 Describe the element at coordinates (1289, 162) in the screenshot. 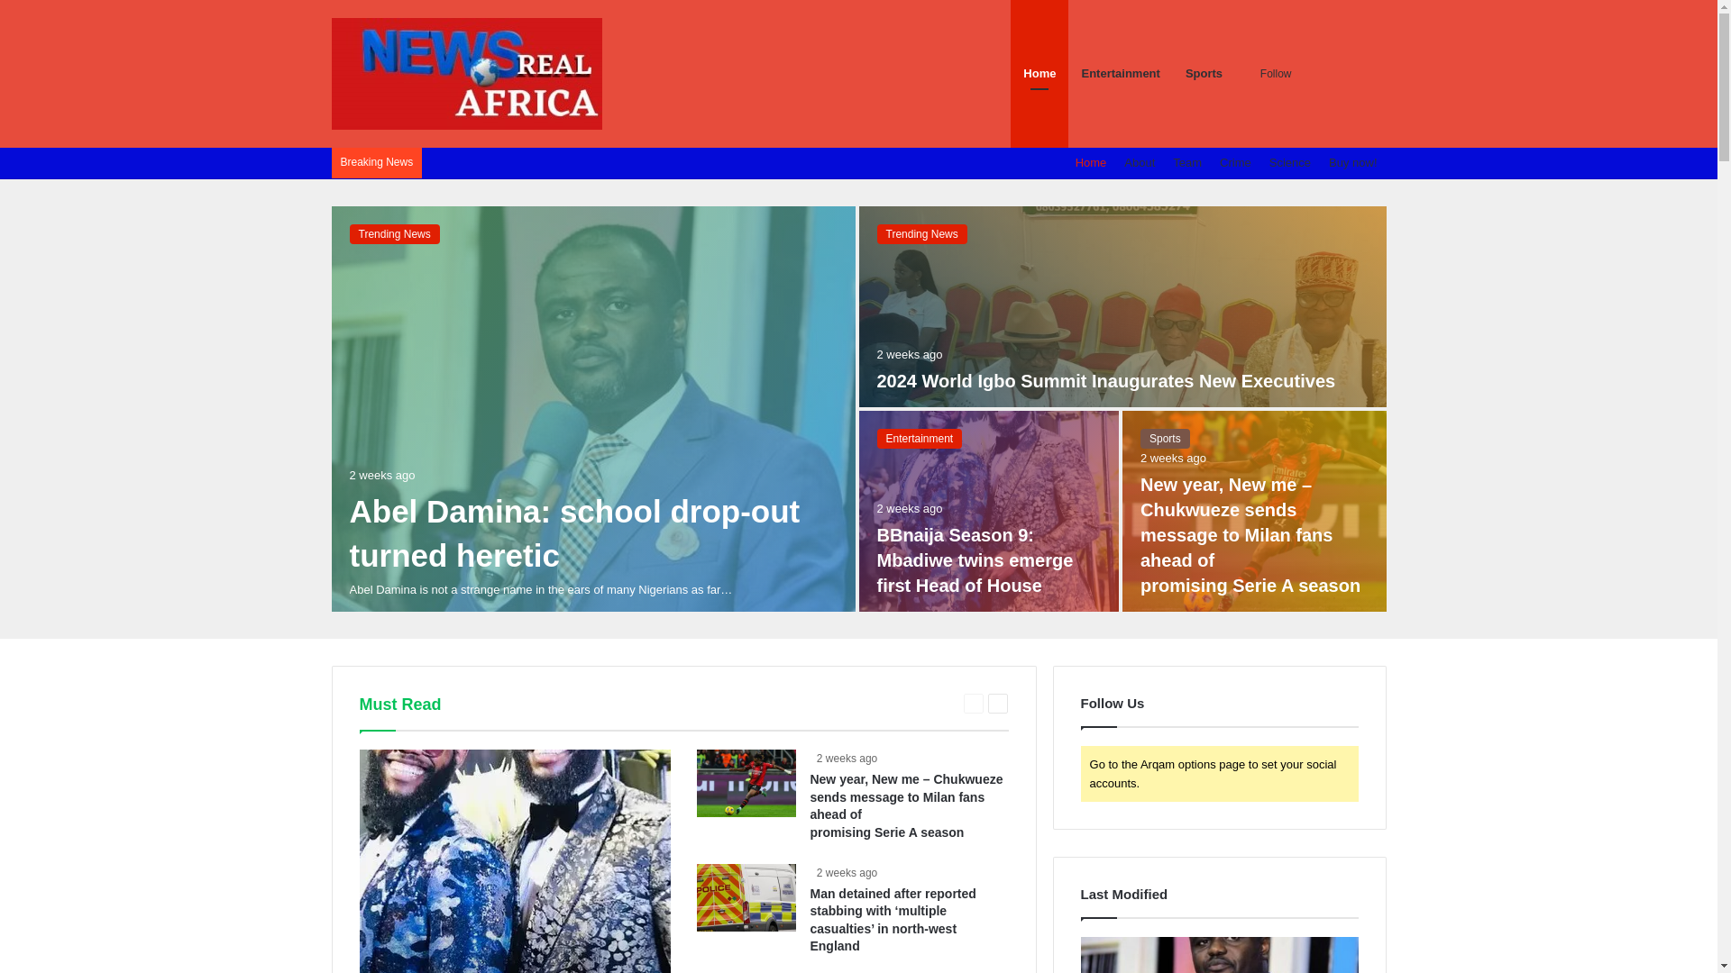

I see `Science` at that location.